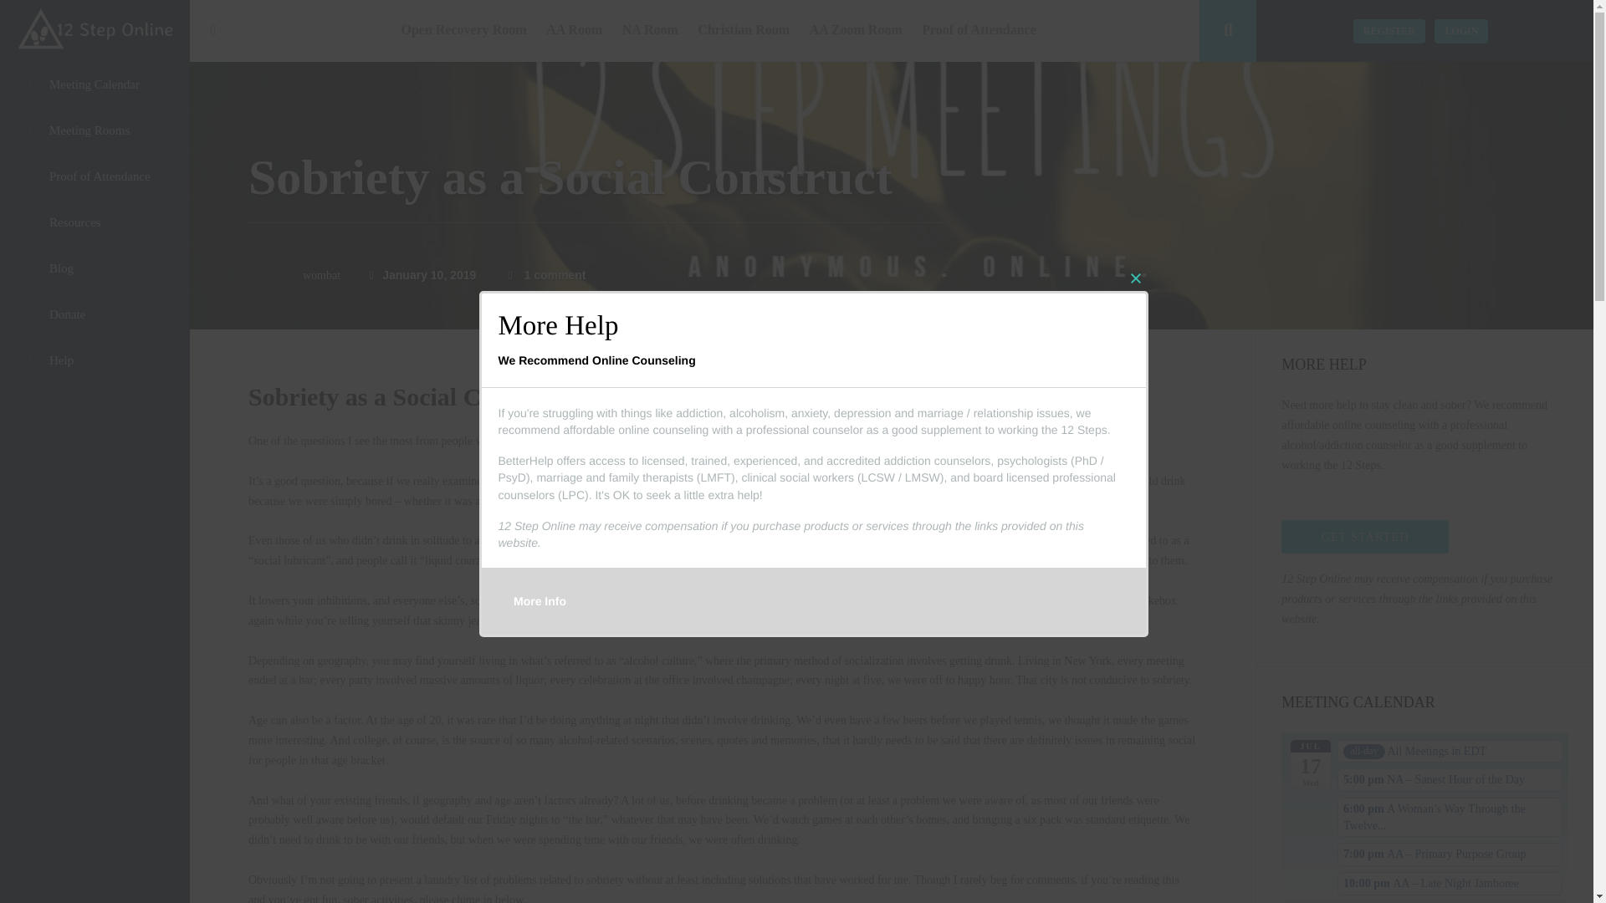 The width and height of the screenshot is (1606, 903). Describe the element at coordinates (743, 31) in the screenshot. I see `Christian Room` at that location.